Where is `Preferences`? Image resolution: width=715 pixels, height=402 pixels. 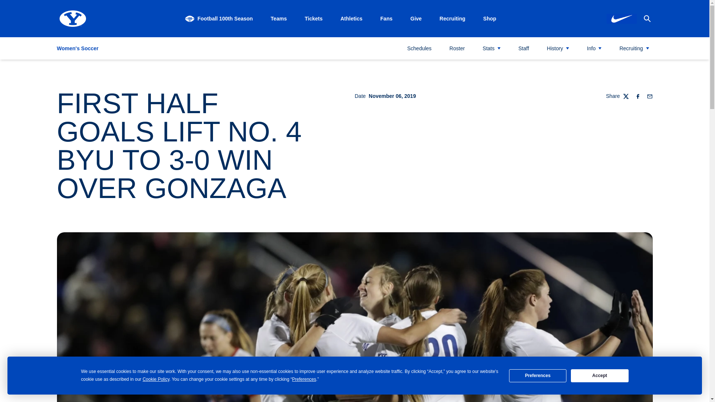 Preferences is located at coordinates (538, 376).